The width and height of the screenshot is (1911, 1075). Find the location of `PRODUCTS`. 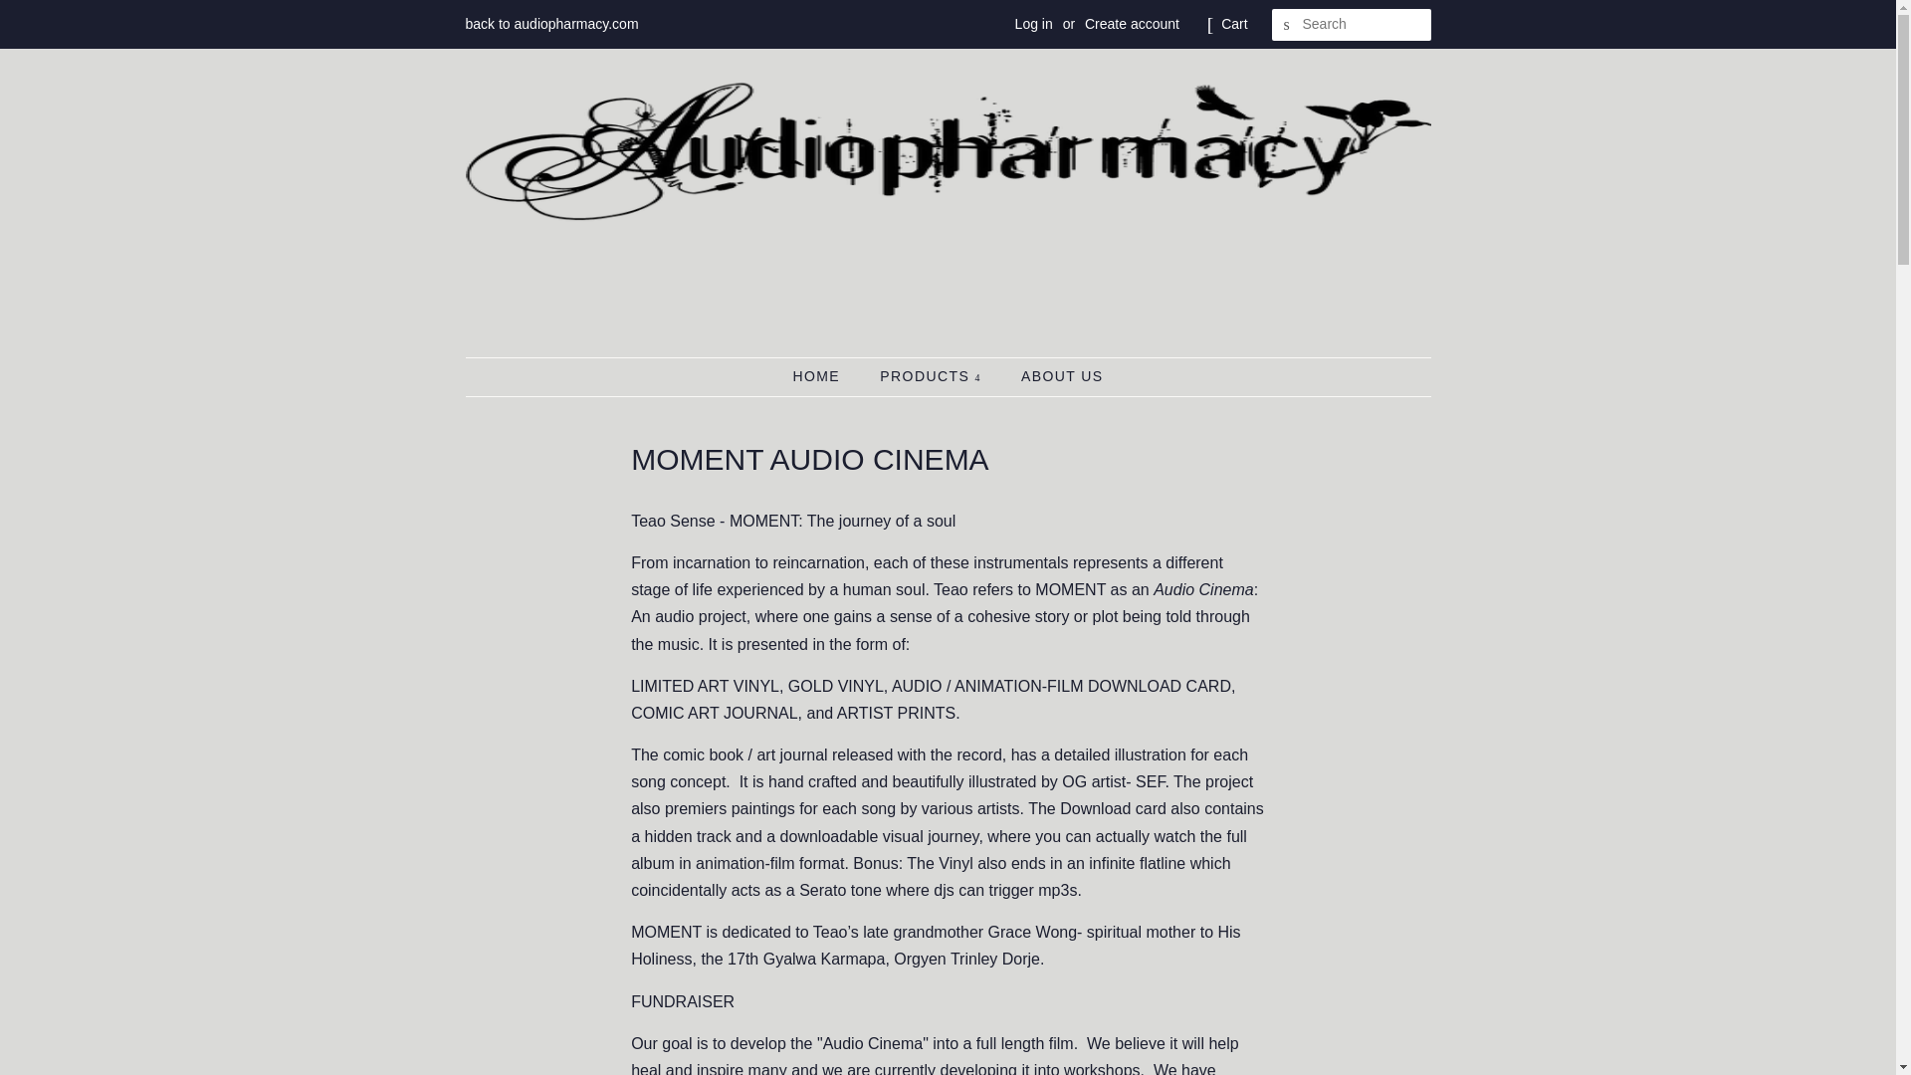

PRODUCTS is located at coordinates (932, 376).